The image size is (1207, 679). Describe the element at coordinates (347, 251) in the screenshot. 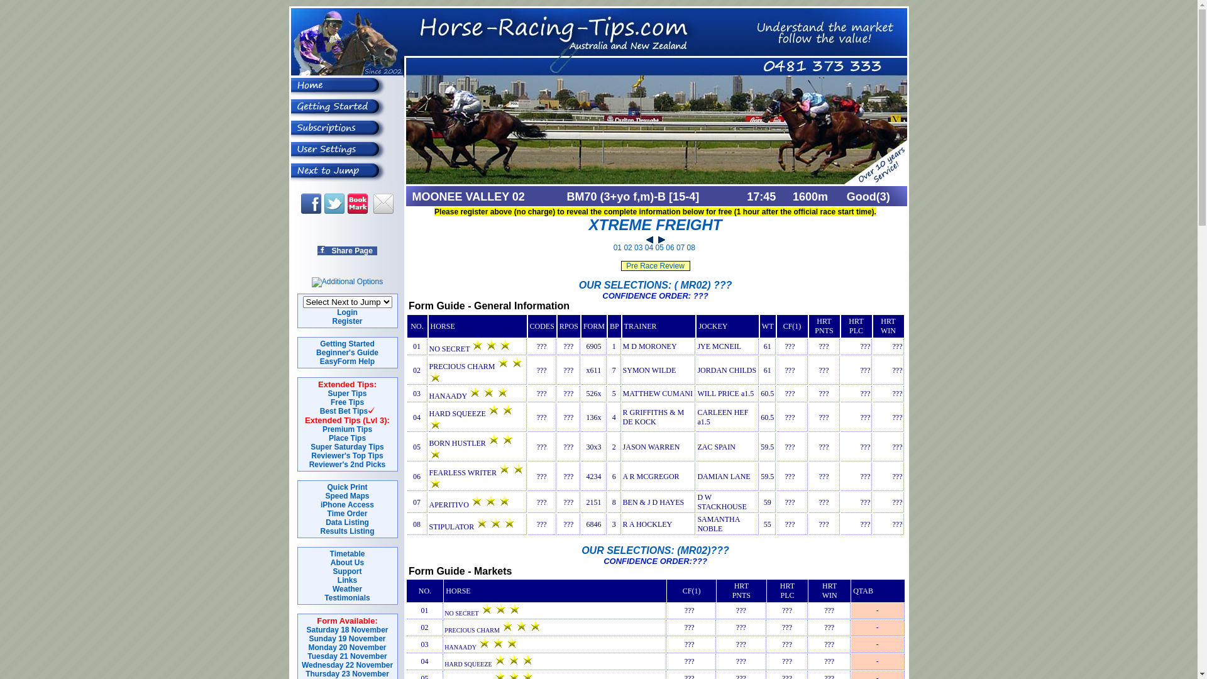

I see `  Share Page  ` at that location.